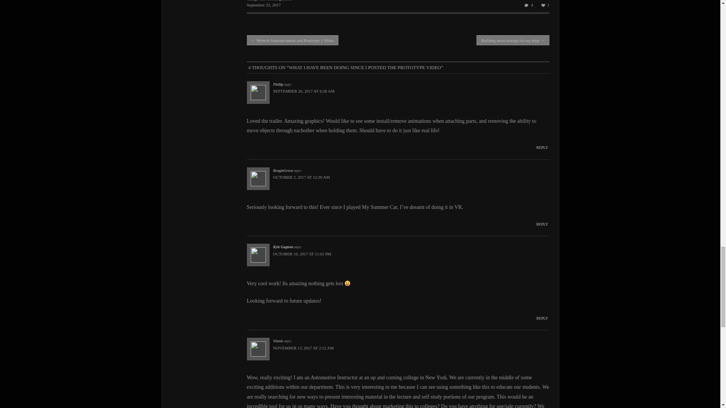 Image resolution: width=726 pixels, height=408 pixels. I want to click on REPLY, so click(542, 224).